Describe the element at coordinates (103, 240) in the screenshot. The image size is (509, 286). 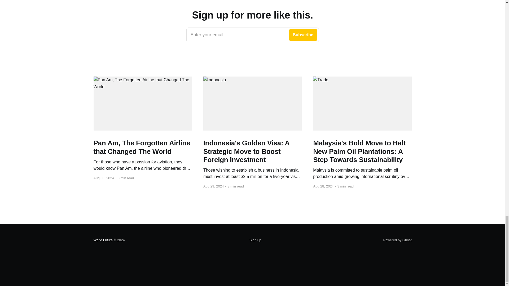
I see `World Future` at that location.